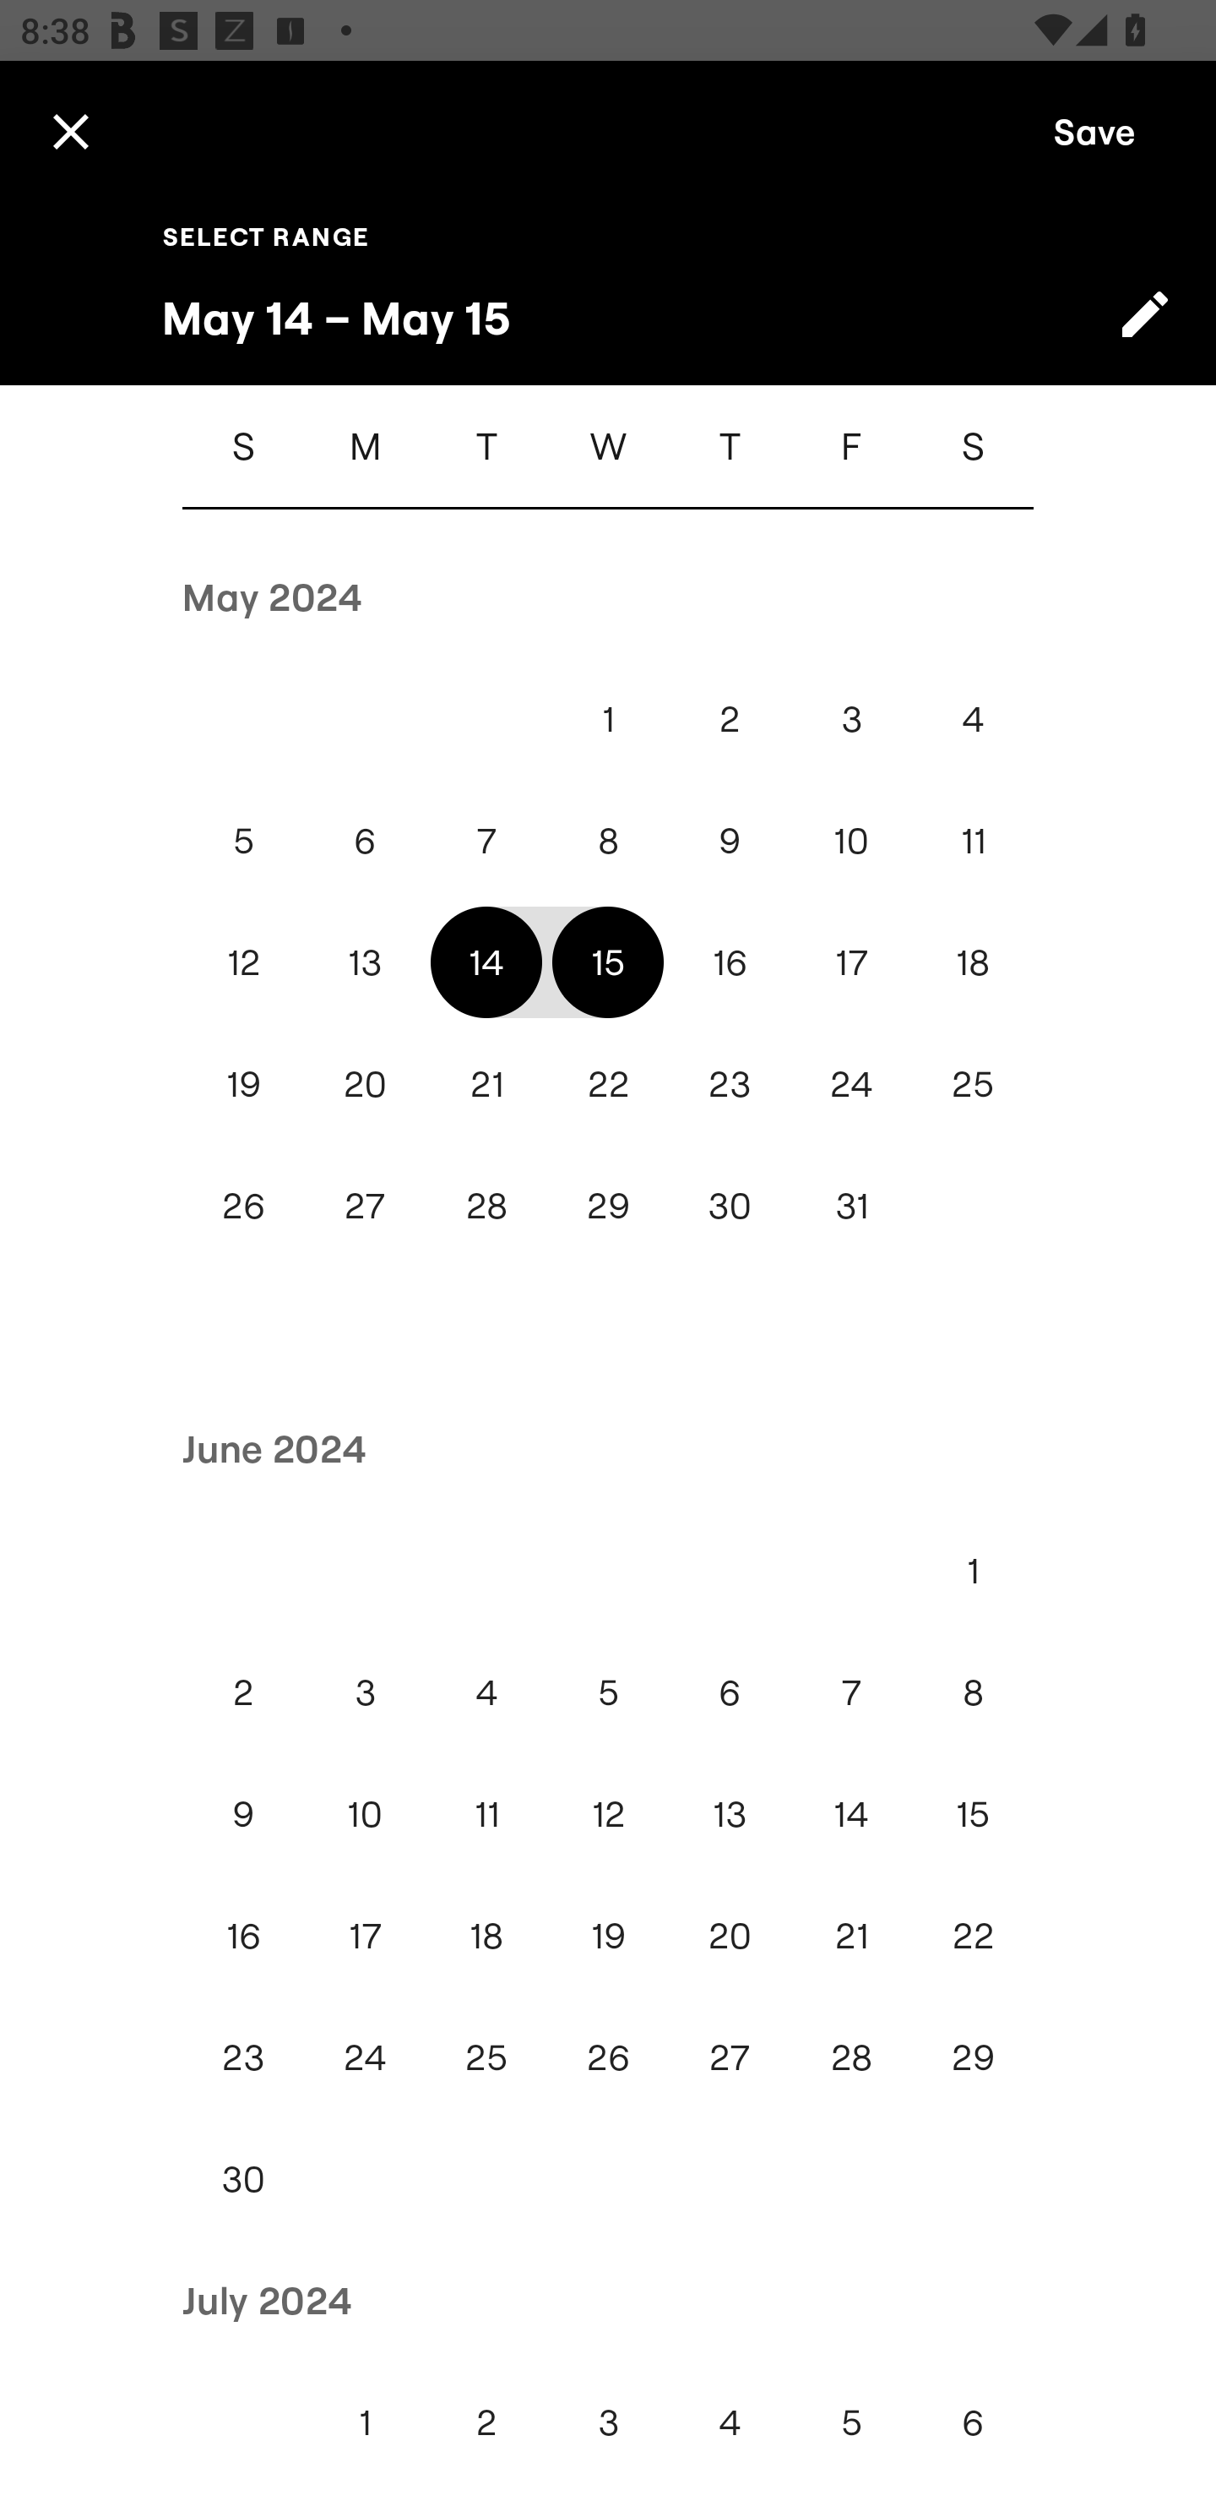  What do you see at coordinates (730, 962) in the screenshot?
I see `16 Thu, May 16` at bounding box center [730, 962].